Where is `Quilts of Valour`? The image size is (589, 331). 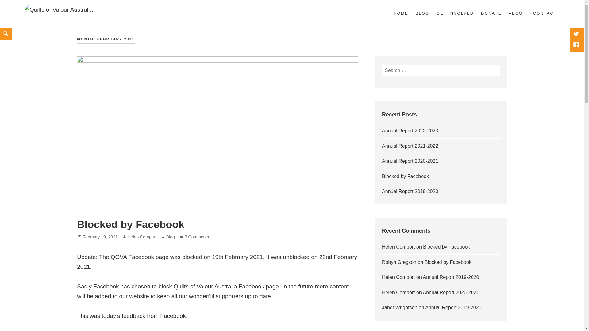 Quilts of Valour is located at coordinates (55, 20).